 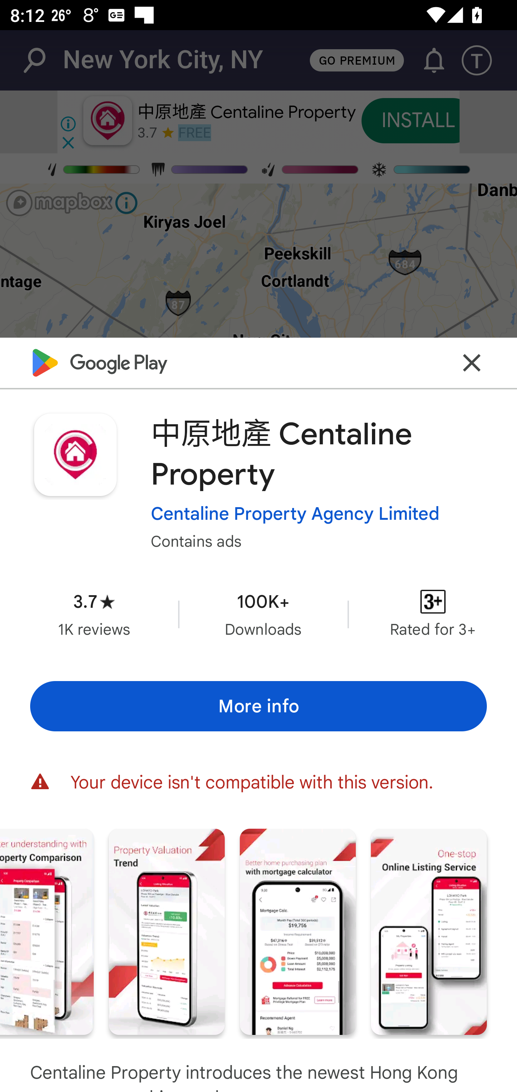 What do you see at coordinates (298, 932) in the screenshot?
I see `Screenshot "7" of "8"` at bounding box center [298, 932].